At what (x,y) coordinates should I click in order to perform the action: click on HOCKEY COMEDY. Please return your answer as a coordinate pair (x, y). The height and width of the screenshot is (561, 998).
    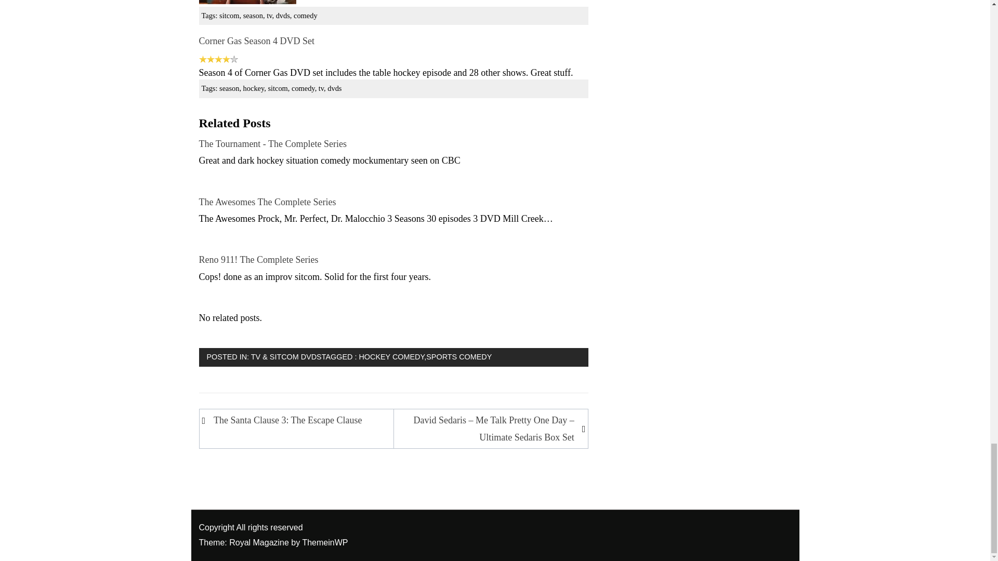
    Looking at the image, I should click on (391, 357).